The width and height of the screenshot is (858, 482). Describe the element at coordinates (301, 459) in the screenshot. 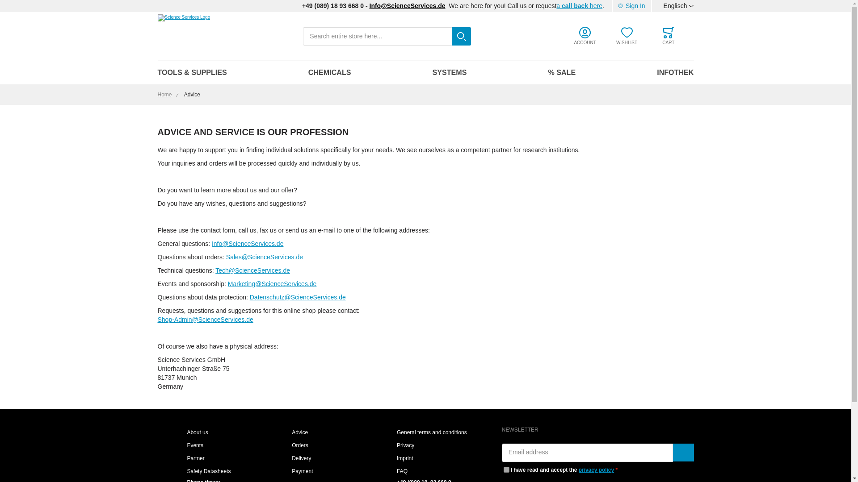

I see `Delivery` at that location.